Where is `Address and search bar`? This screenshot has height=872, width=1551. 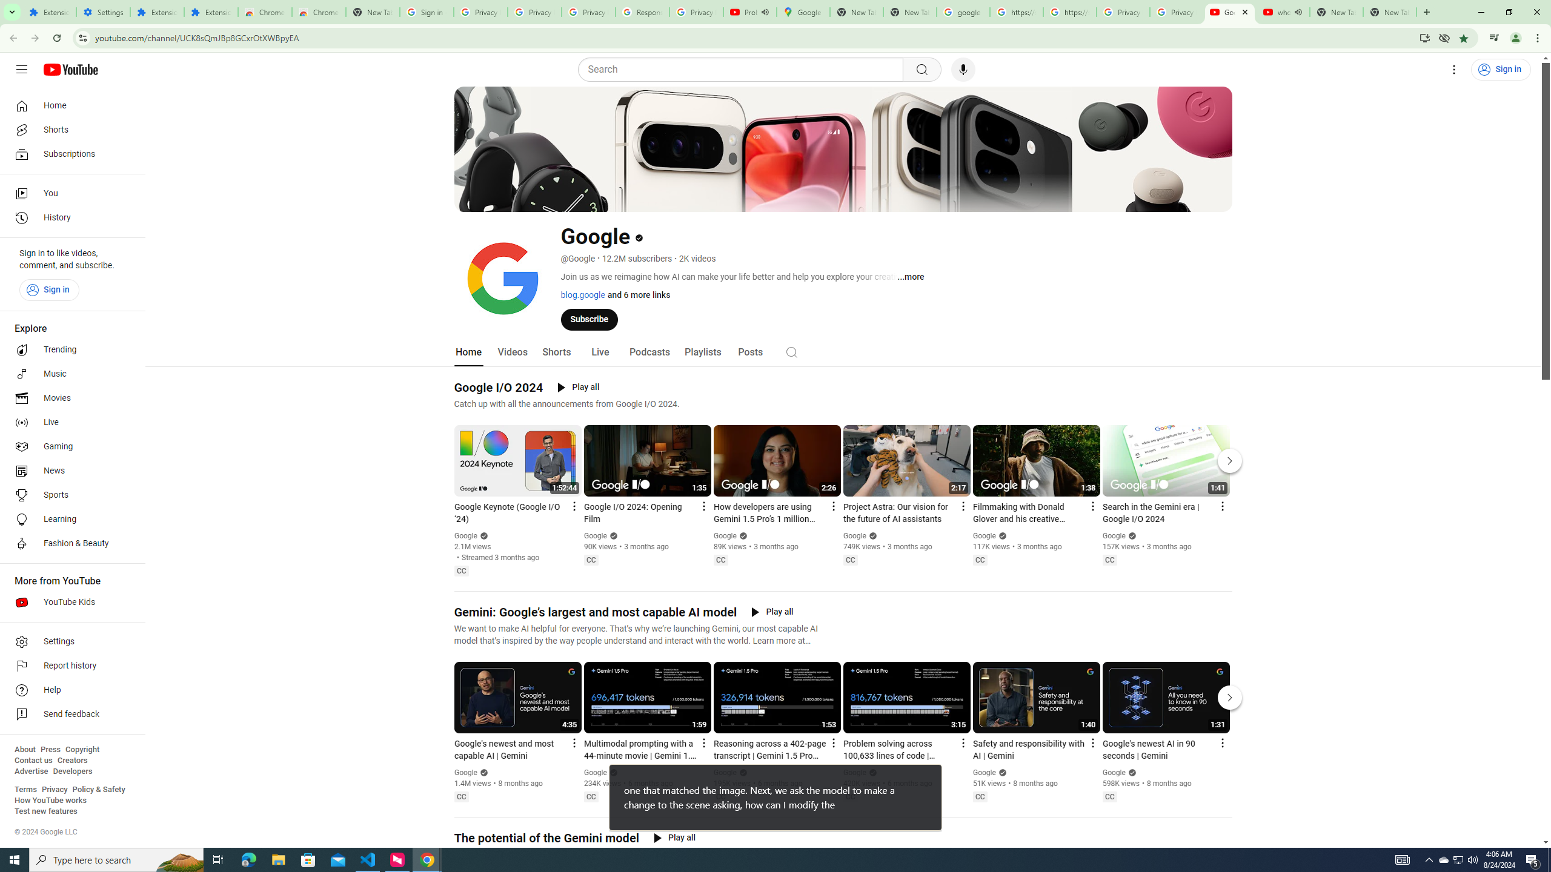 Address and search bar is located at coordinates (754, 38).